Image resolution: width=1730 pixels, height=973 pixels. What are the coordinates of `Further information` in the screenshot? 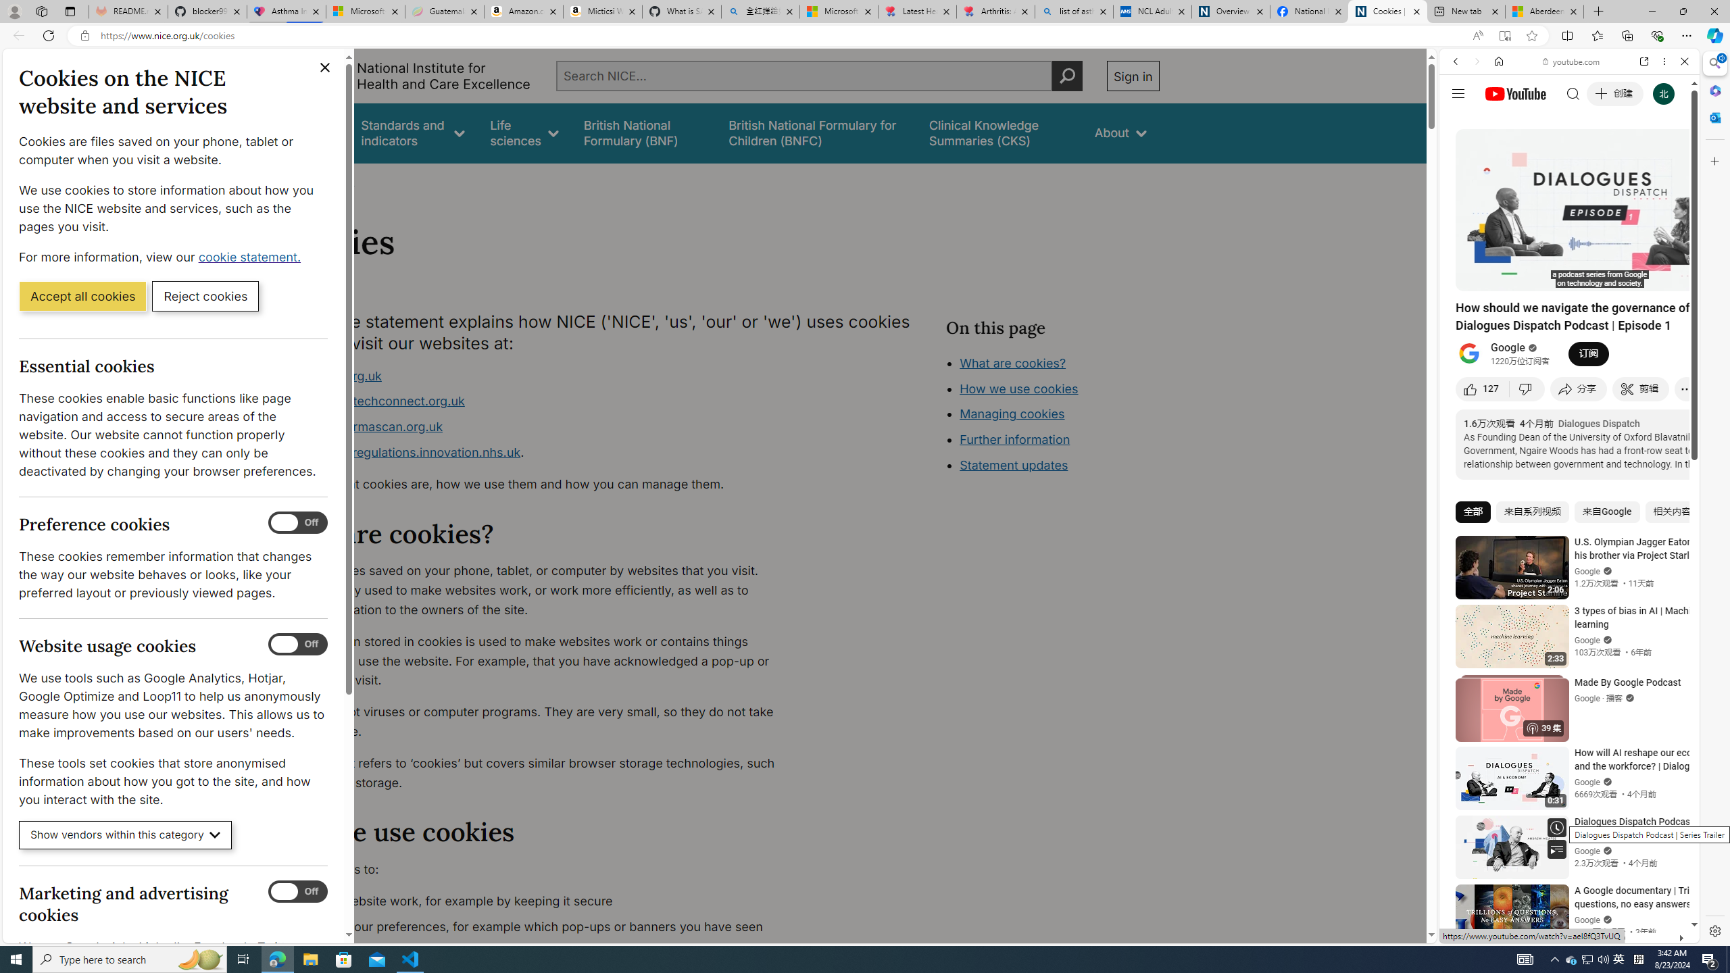 It's located at (1015, 439).